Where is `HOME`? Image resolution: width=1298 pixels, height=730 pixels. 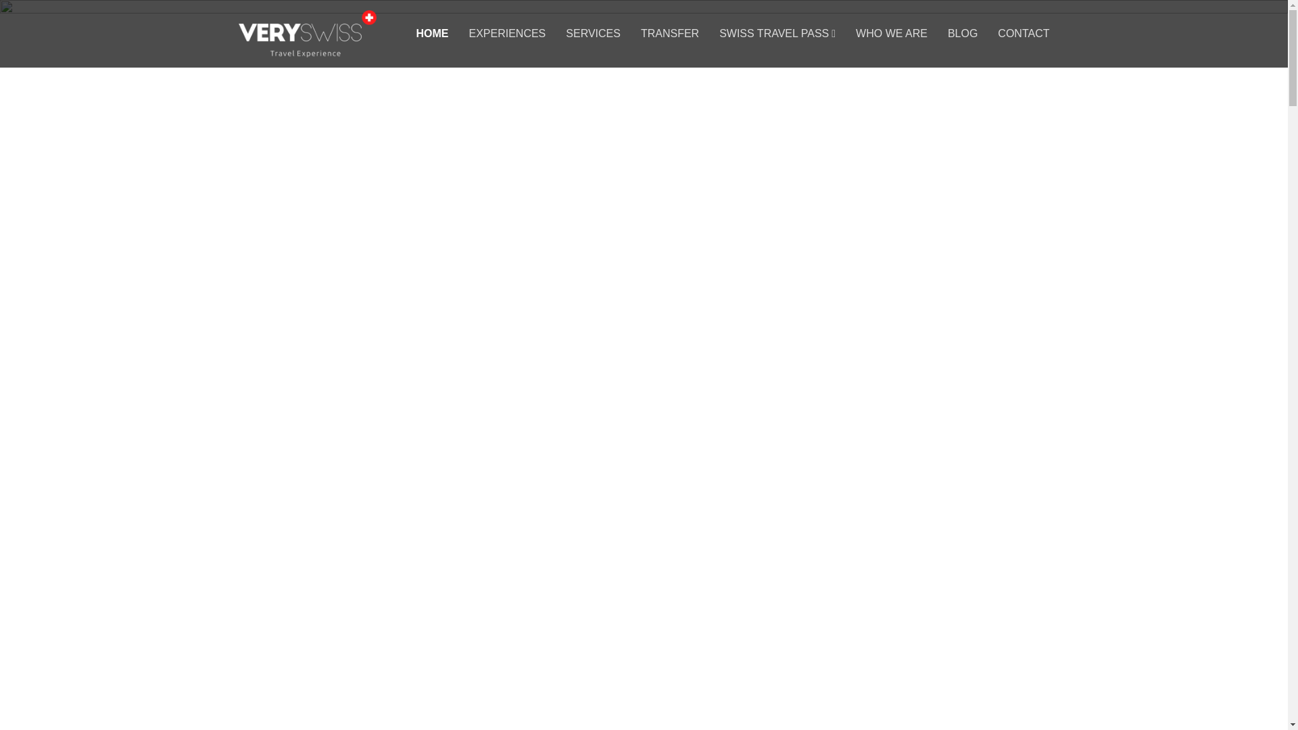
HOME is located at coordinates (431, 34).